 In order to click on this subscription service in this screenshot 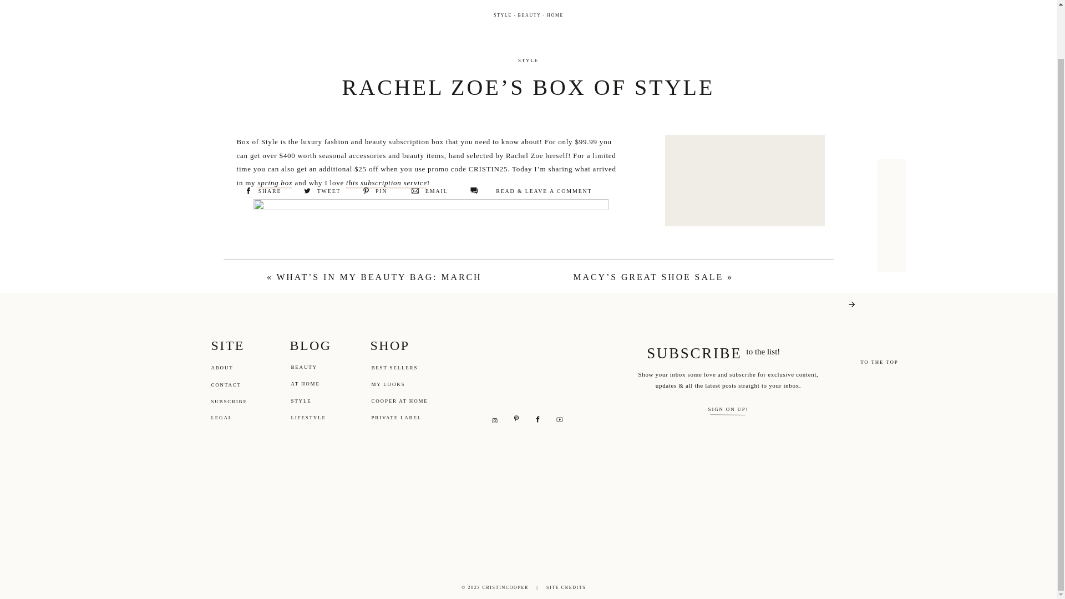, I will do `click(386, 183)`.